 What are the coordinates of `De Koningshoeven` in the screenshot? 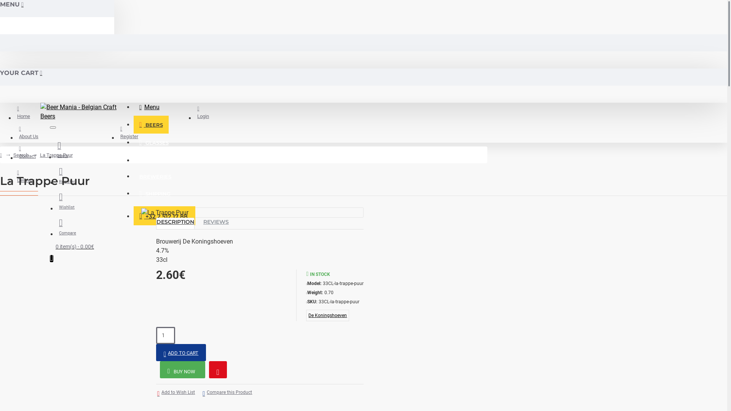 It's located at (327, 315).